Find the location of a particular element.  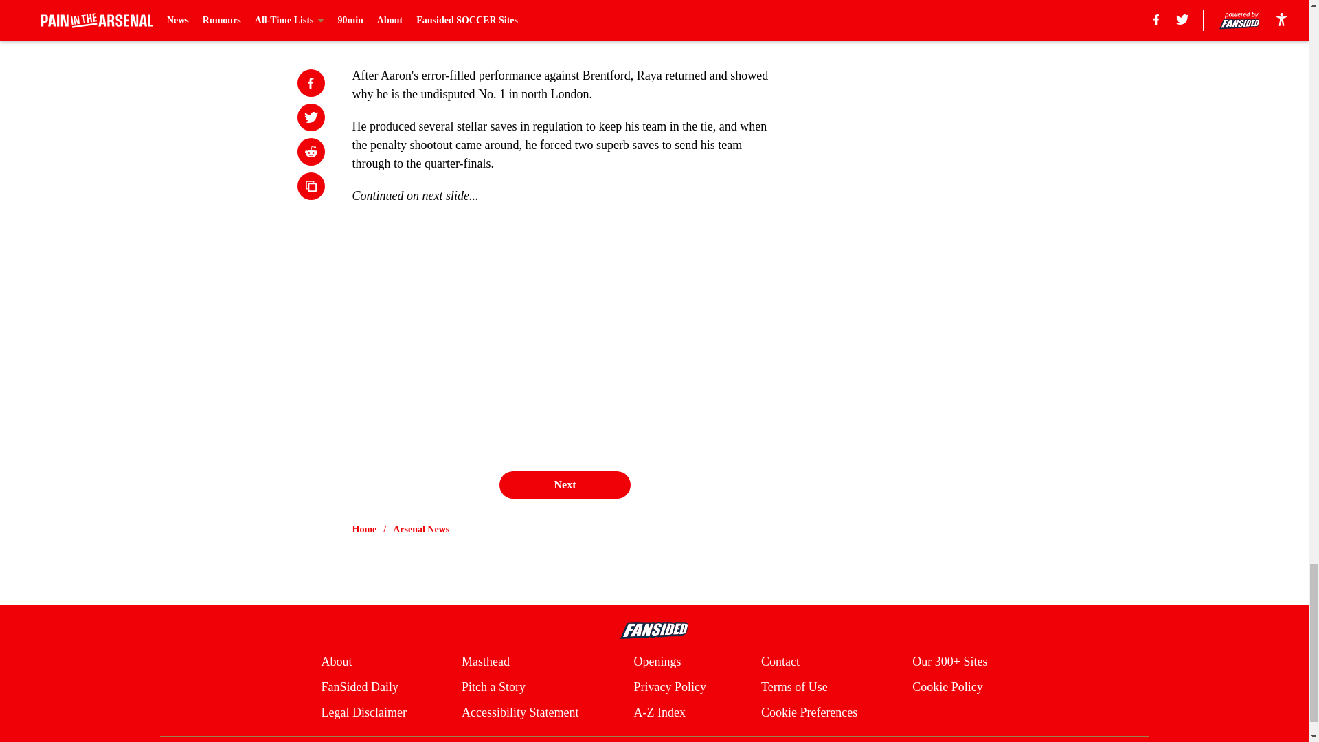

Privacy Policy is located at coordinates (669, 687).